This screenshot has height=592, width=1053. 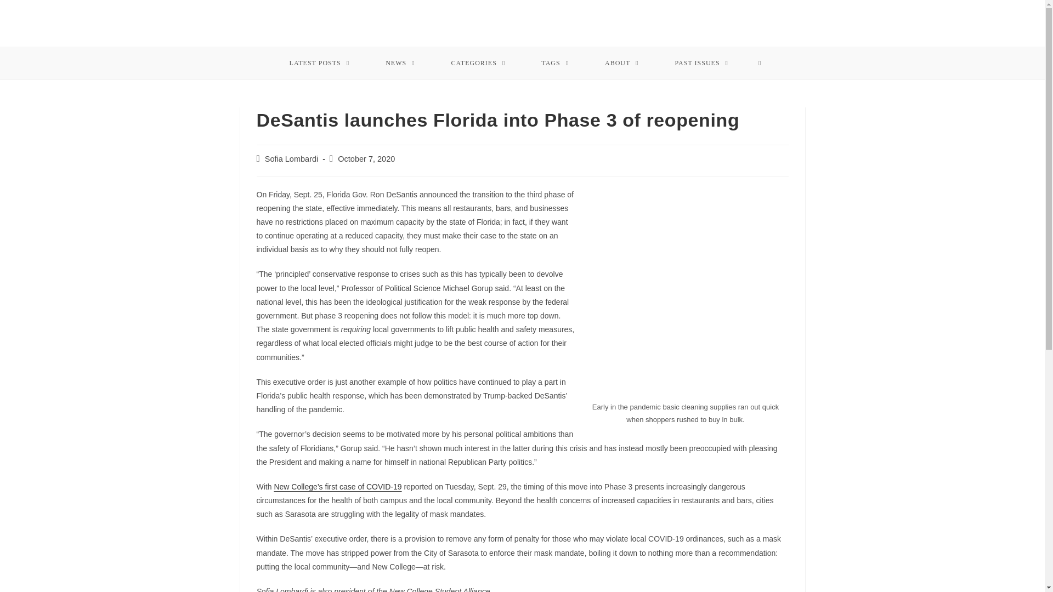 I want to click on Posts by Sofia Lombardi, so click(x=292, y=159).